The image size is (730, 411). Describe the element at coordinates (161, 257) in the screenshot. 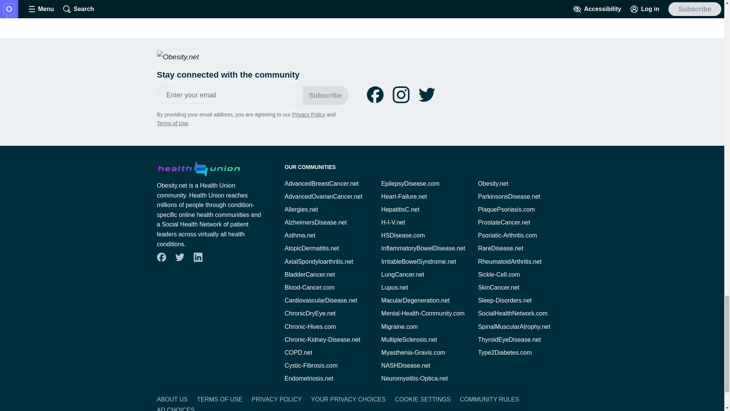

I see `Follow us on facebook` at that location.